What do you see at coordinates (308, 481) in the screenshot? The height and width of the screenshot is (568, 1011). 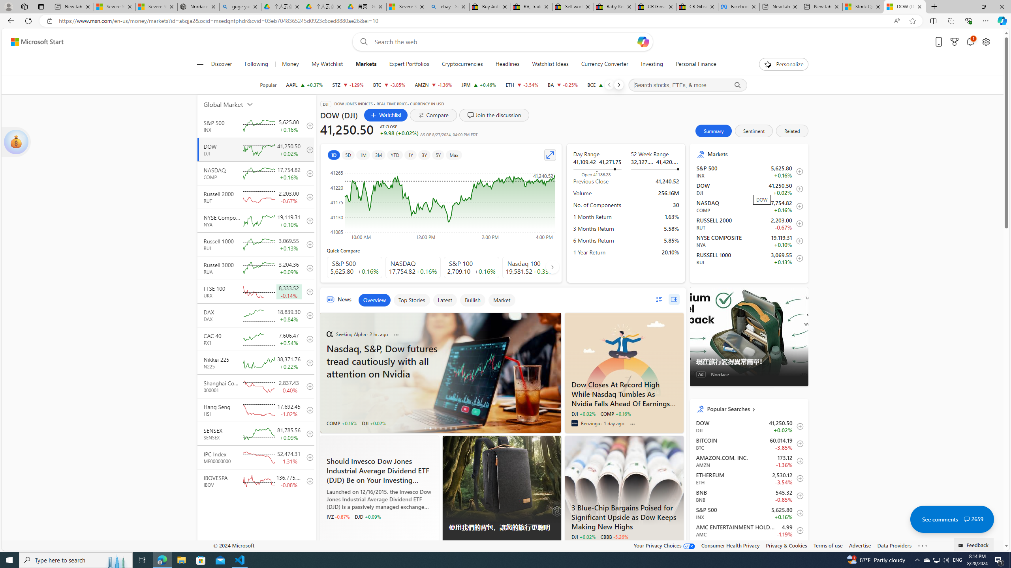 I see `add to your watchlist` at bounding box center [308, 481].